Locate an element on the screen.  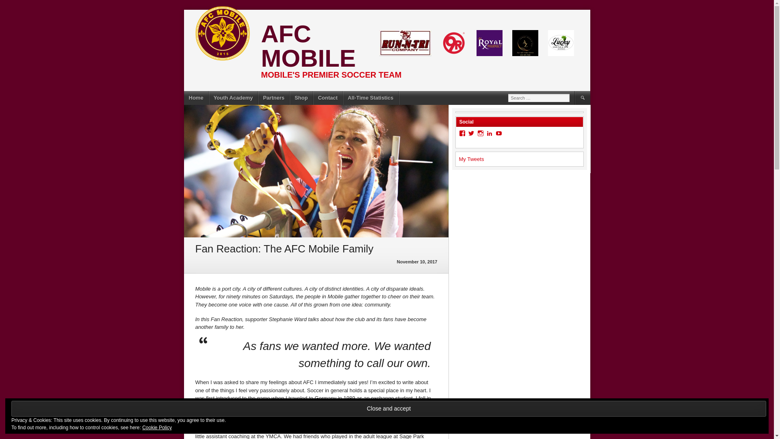
All-Time Statistics is located at coordinates (370, 98).